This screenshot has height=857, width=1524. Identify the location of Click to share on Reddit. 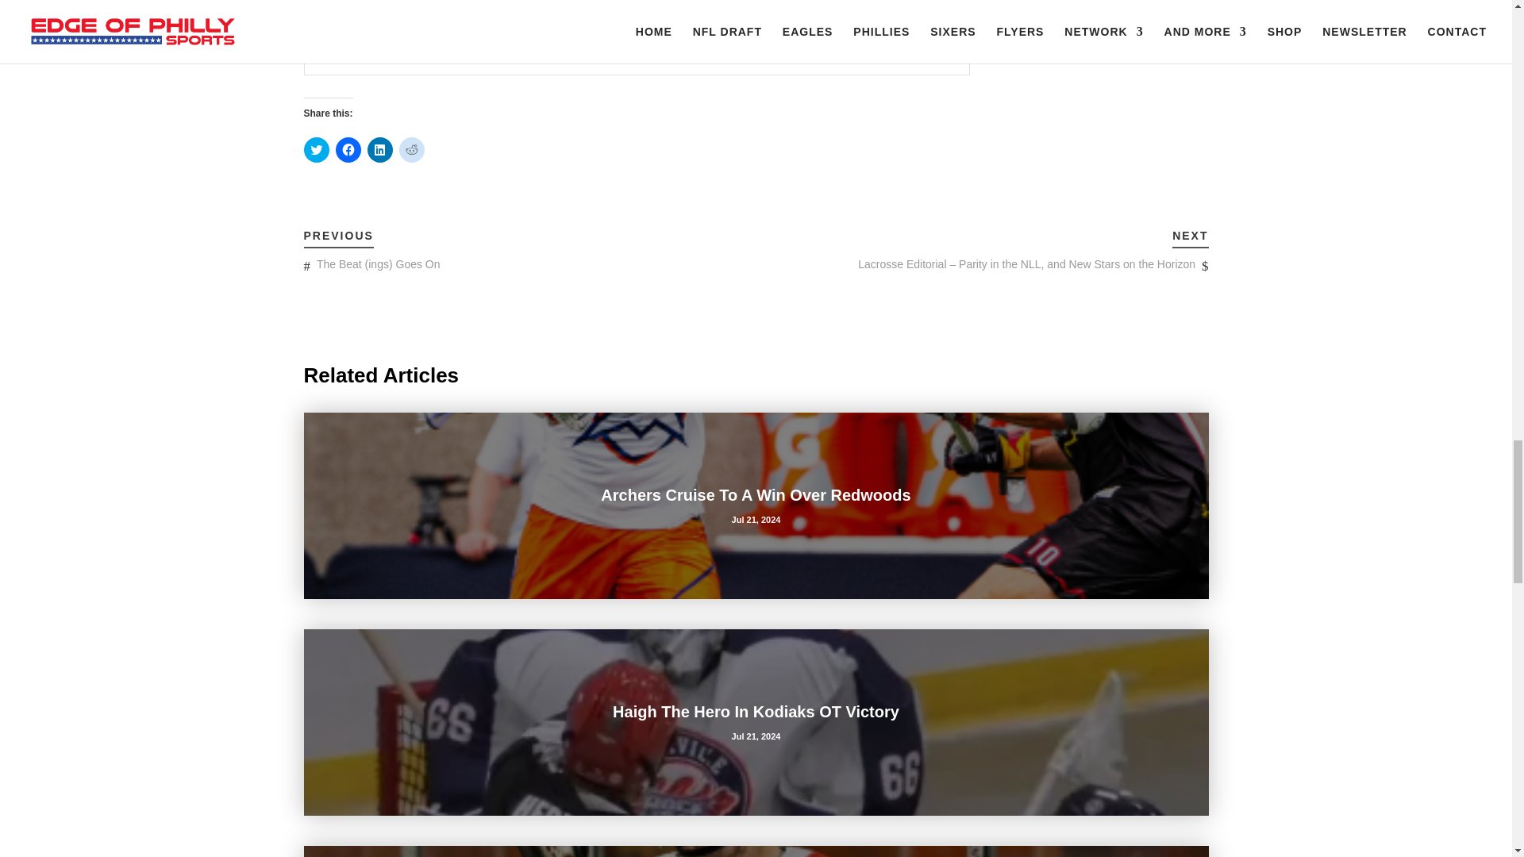
(410, 149).